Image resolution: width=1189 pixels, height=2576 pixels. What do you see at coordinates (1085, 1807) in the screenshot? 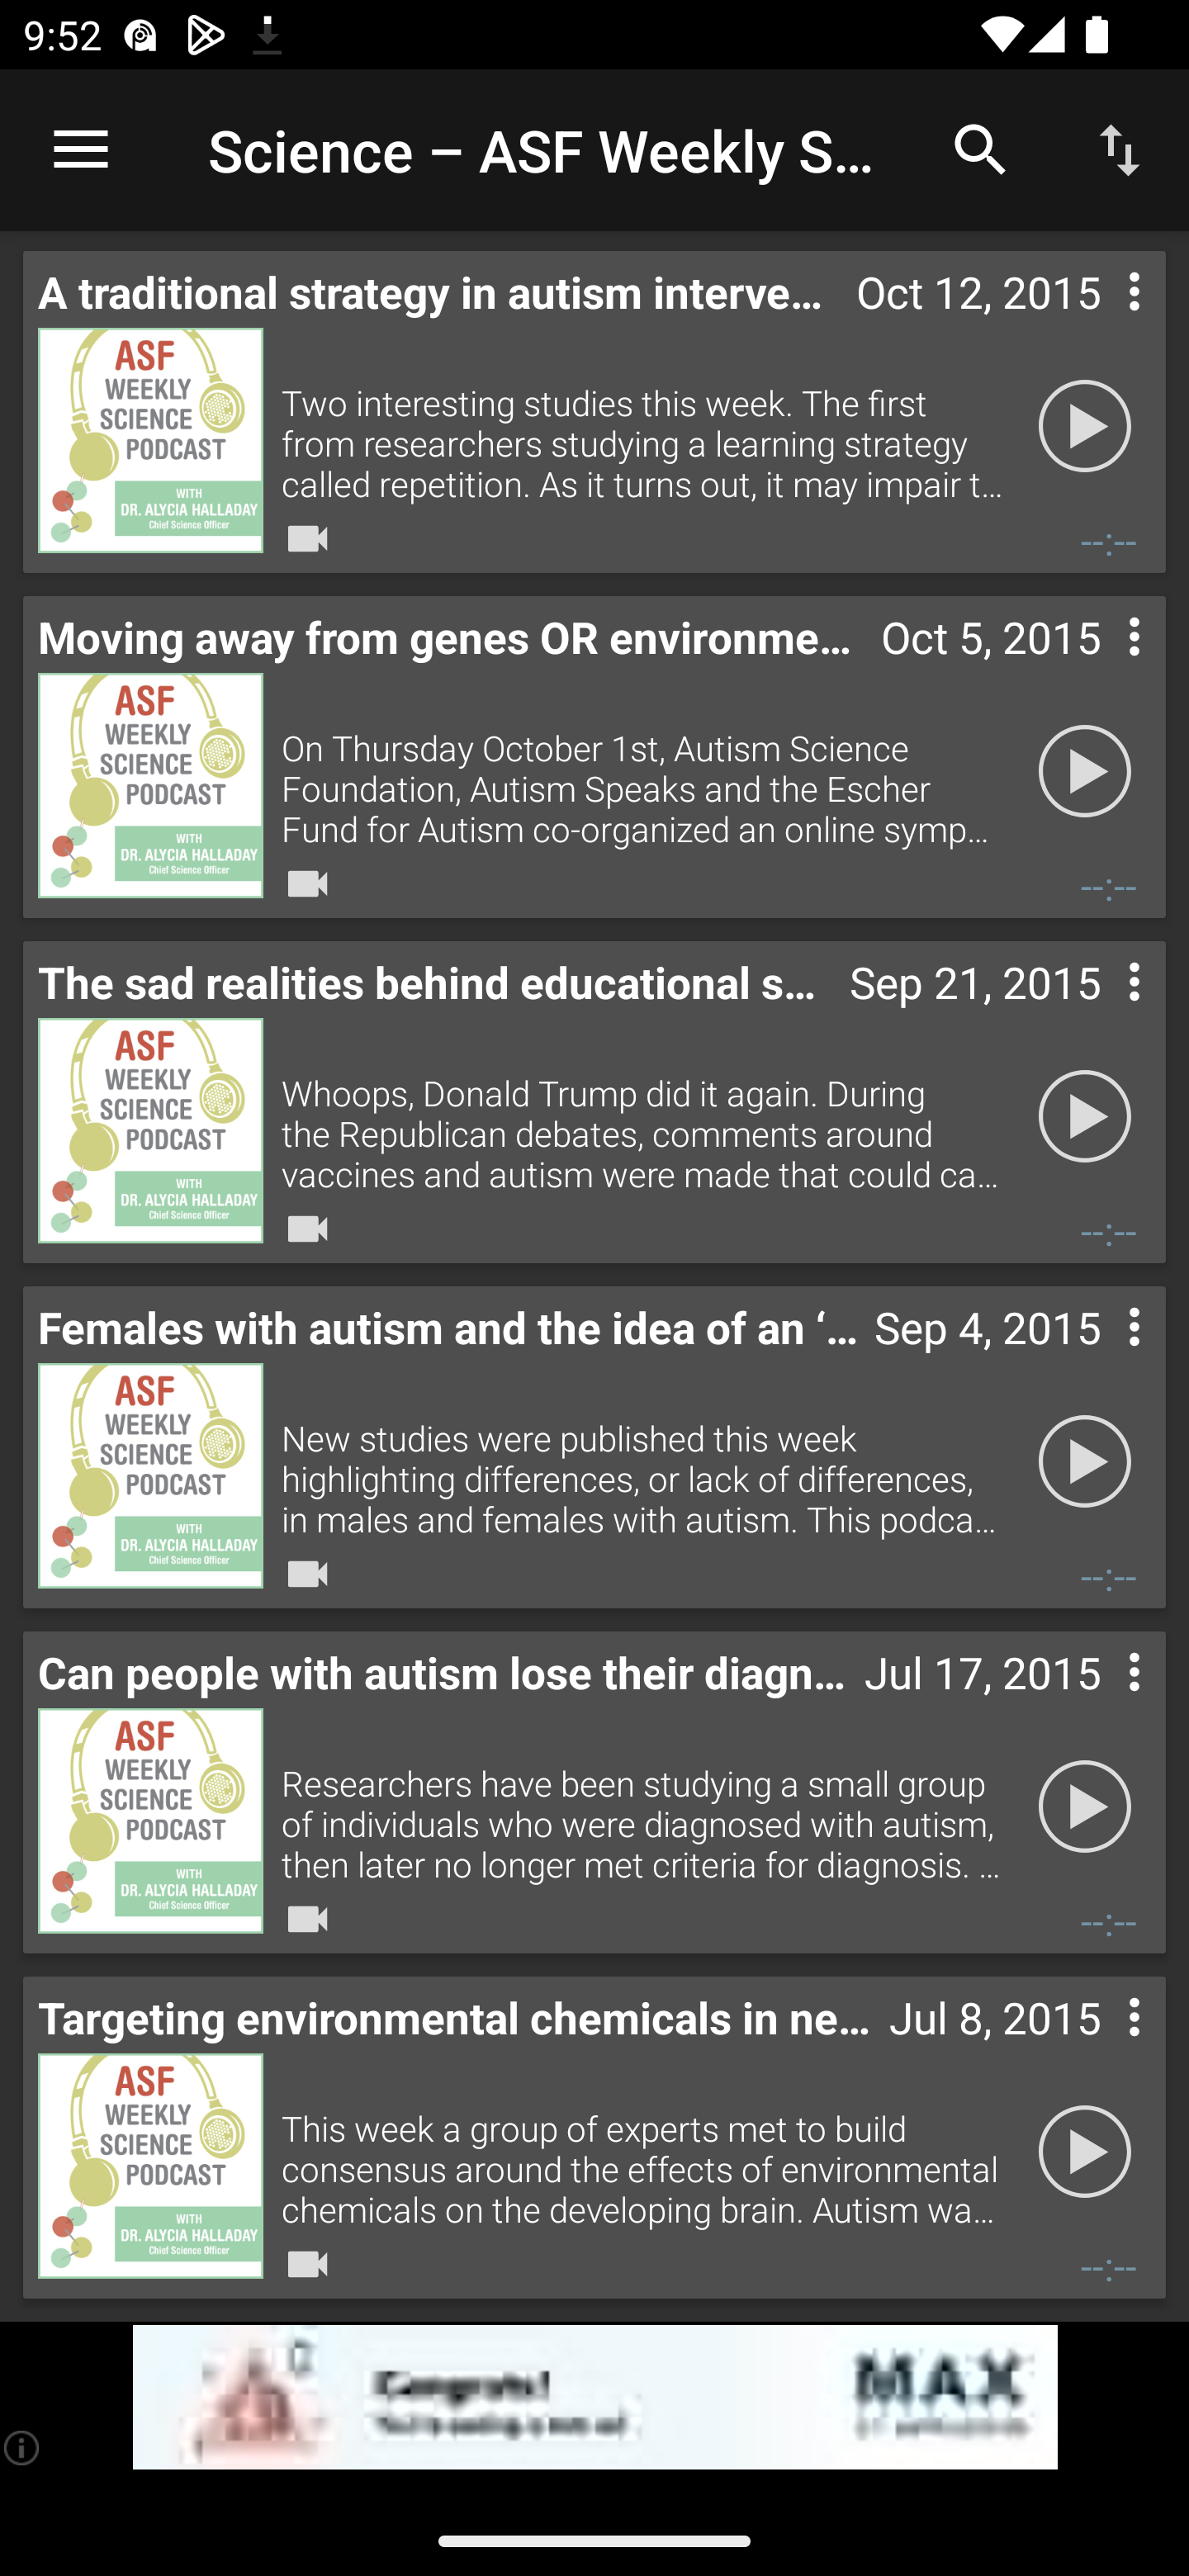
I see `Play` at bounding box center [1085, 1807].